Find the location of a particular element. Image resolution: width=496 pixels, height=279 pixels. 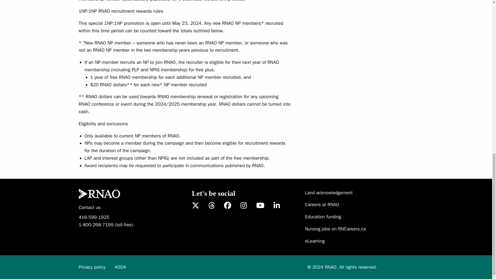

RNAO LinkedIn is located at coordinates (277, 206).